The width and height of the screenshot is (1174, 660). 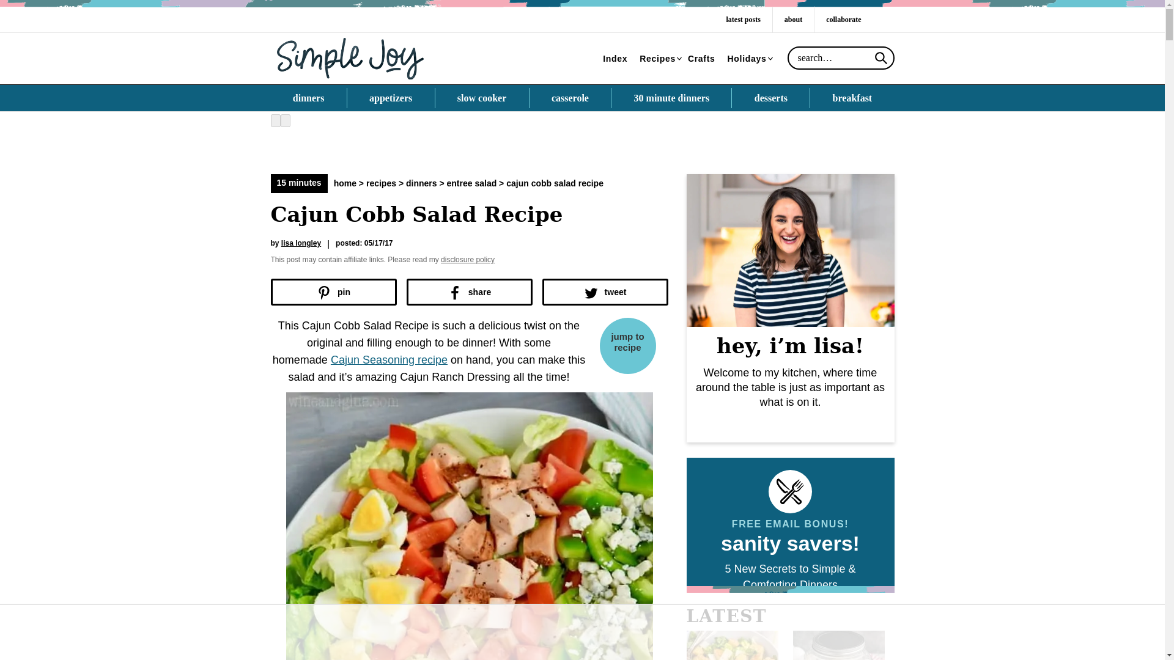 What do you see at coordinates (843, 20) in the screenshot?
I see `collaborate` at bounding box center [843, 20].